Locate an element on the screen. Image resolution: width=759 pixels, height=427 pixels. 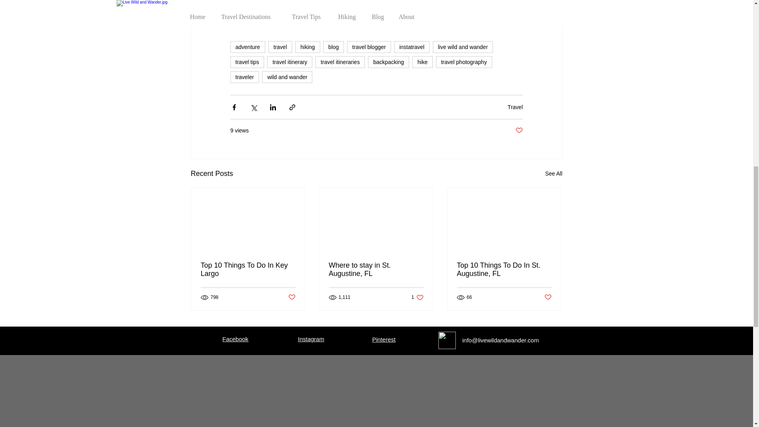
hike is located at coordinates (422, 62).